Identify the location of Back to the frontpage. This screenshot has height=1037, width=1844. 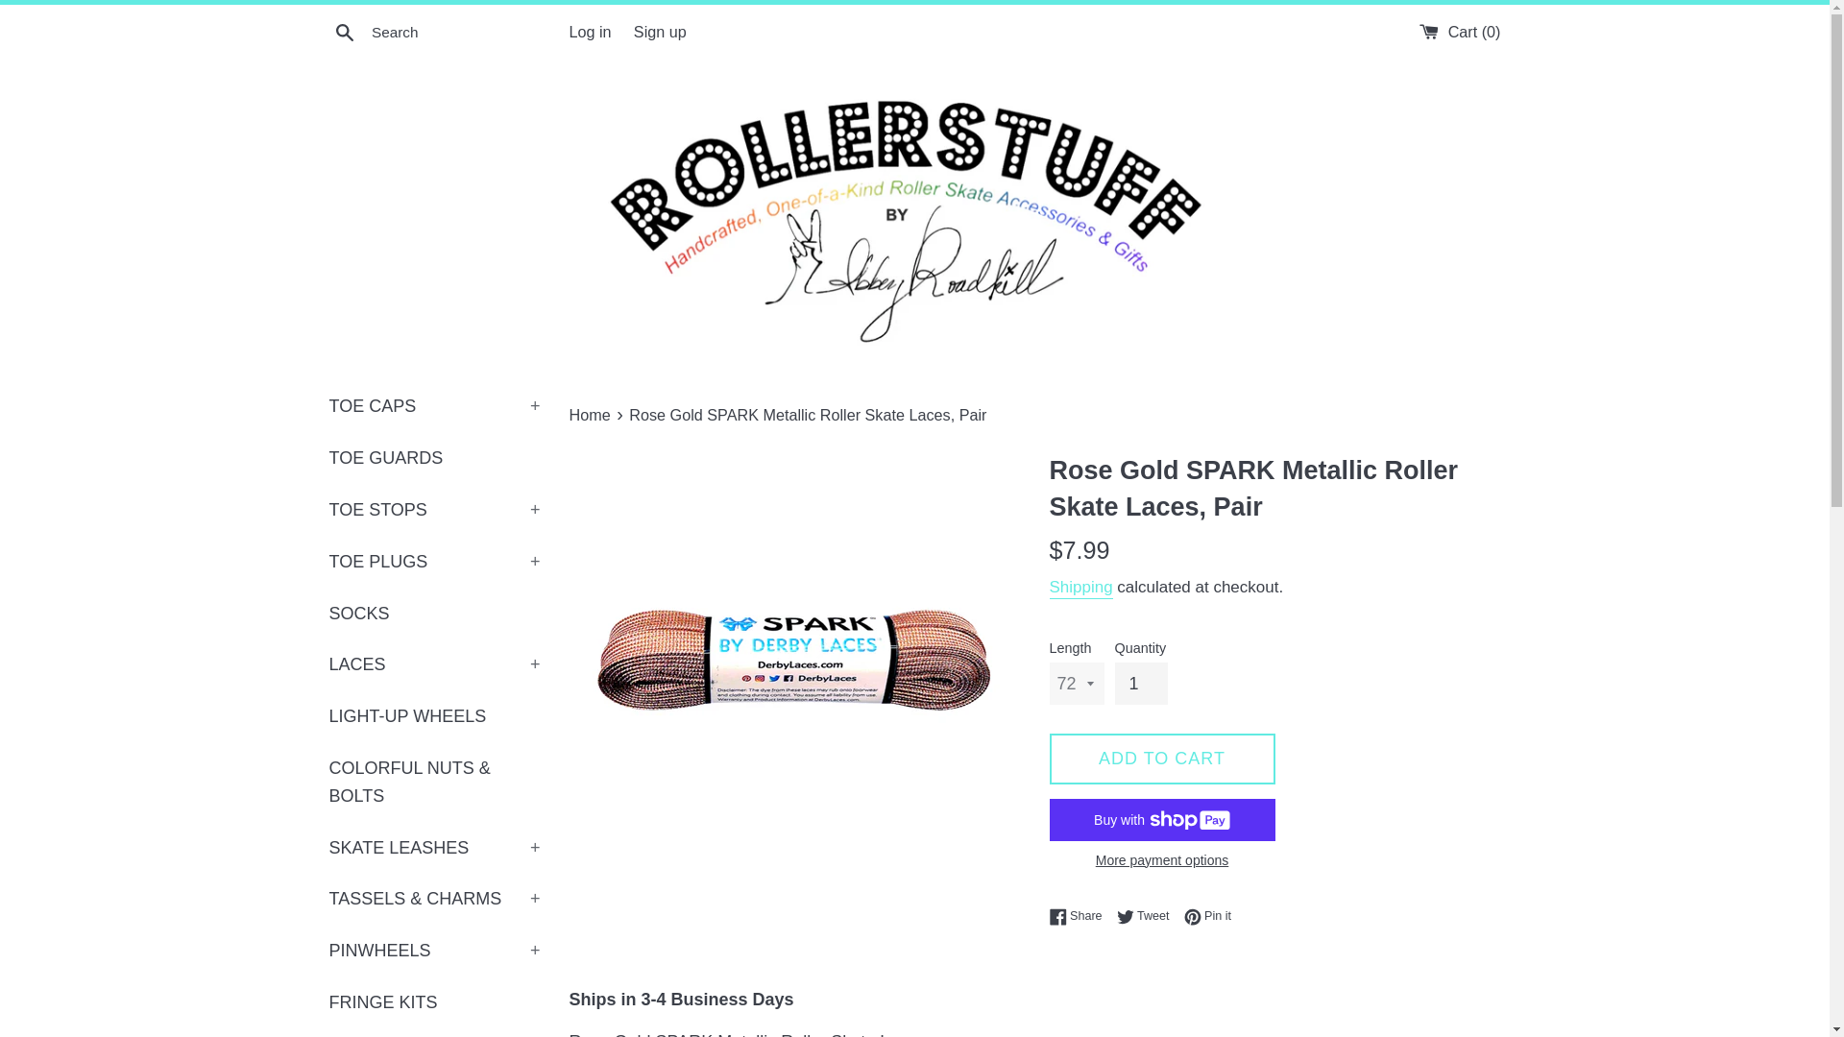
(591, 415).